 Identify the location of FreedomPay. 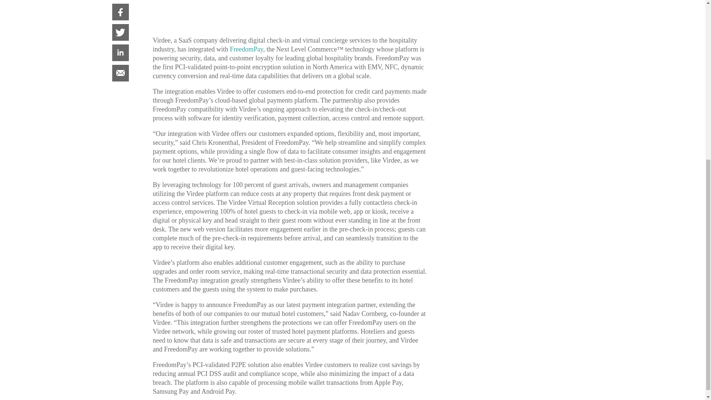
(246, 49).